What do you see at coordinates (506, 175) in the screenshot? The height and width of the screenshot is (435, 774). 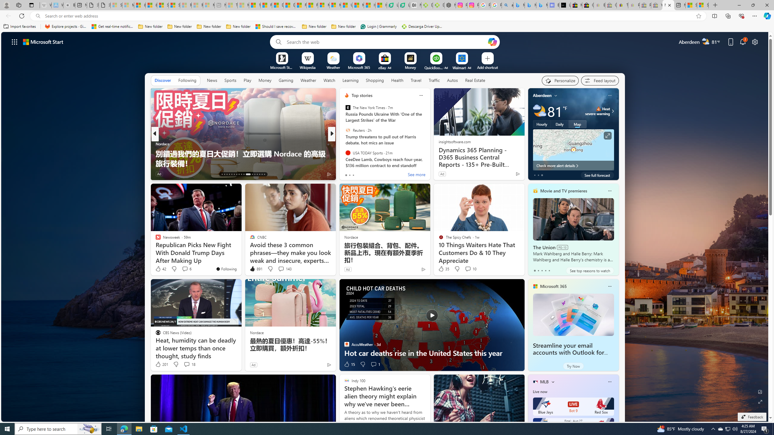 I see `This story is trending` at bounding box center [506, 175].